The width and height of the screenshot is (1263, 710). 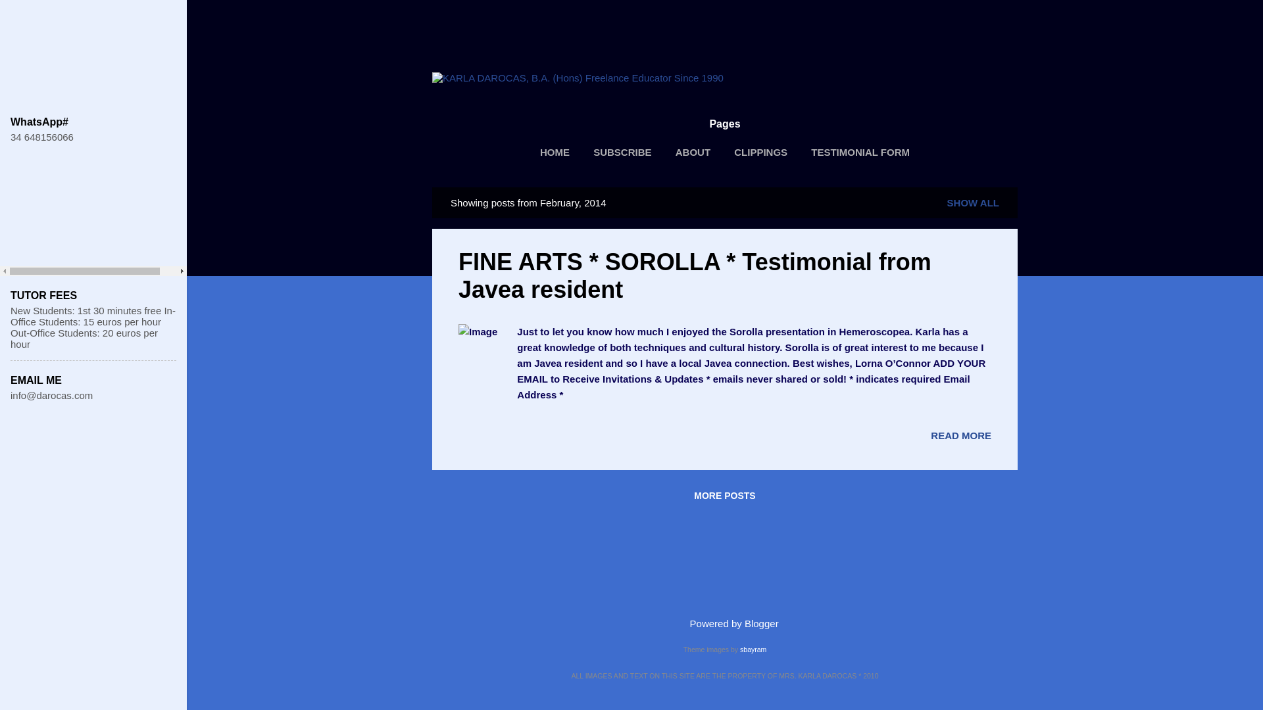 What do you see at coordinates (26, 16) in the screenshot?
I see `Search` at bounding box center [26, 16].